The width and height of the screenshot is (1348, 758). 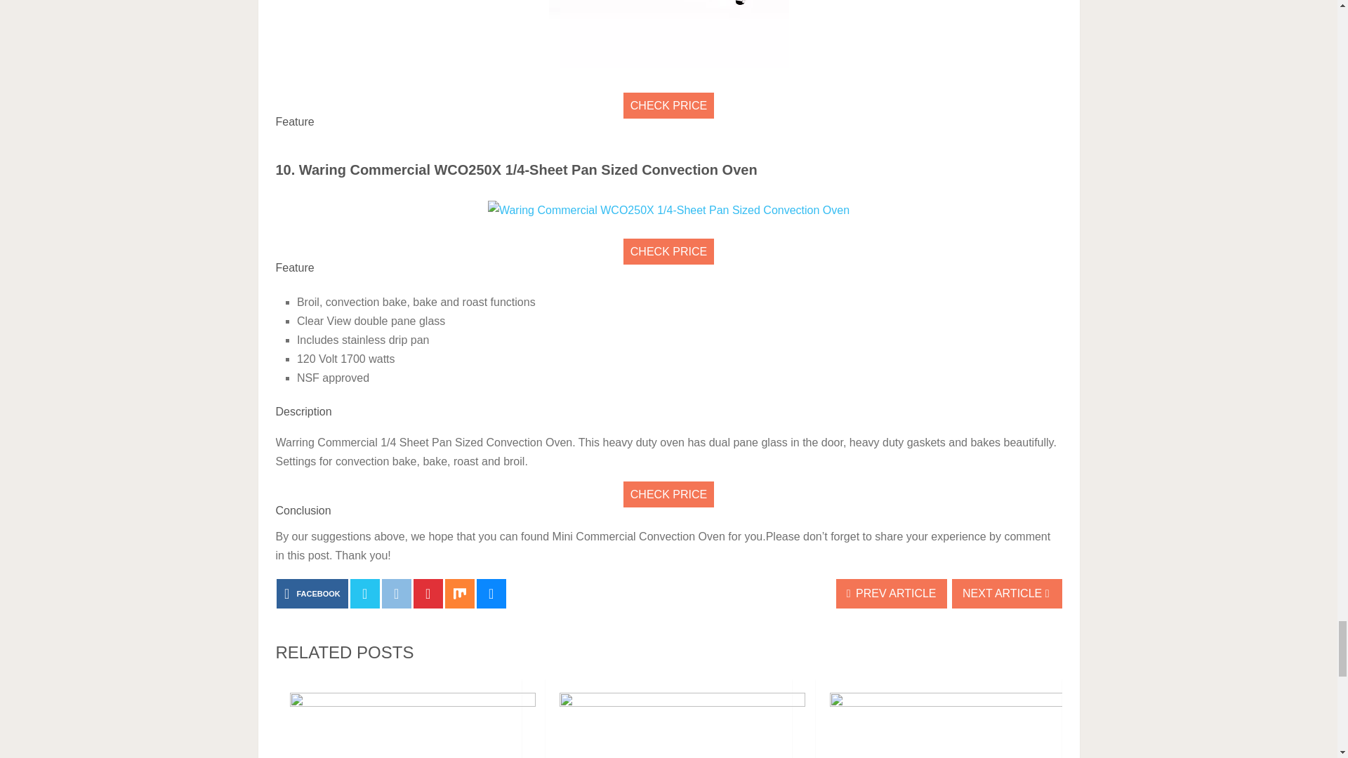 What do you see at coordinates (398, 718) in the screenshot?
I see `Top 10 Neveras Black And Decker` at bounding box center [398, 718].